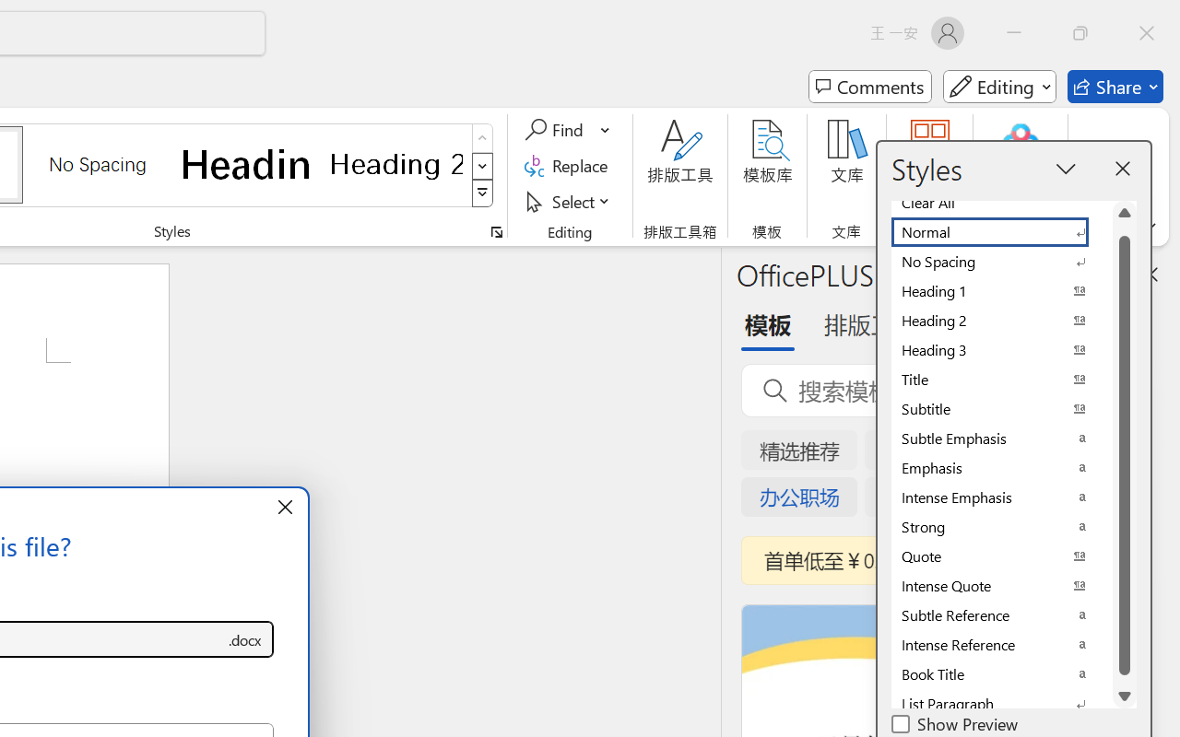 The height and width of the screenshot is (737, 1180). What do you see at coordinates (483, 166) in the screenshot?
I see `Row Down` at bounding box center [483, 166].